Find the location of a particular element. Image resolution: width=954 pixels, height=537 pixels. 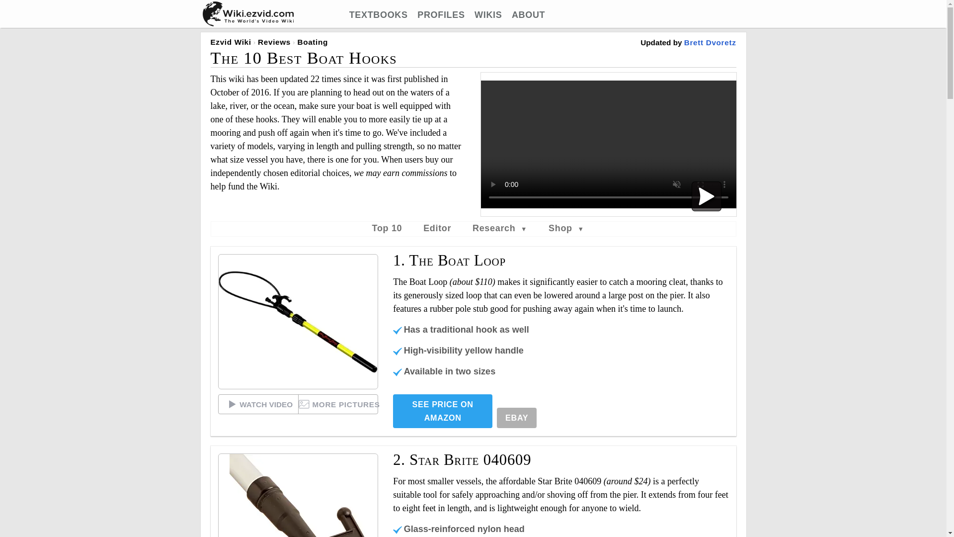

Top 10 is located at coordinates (387, 228).